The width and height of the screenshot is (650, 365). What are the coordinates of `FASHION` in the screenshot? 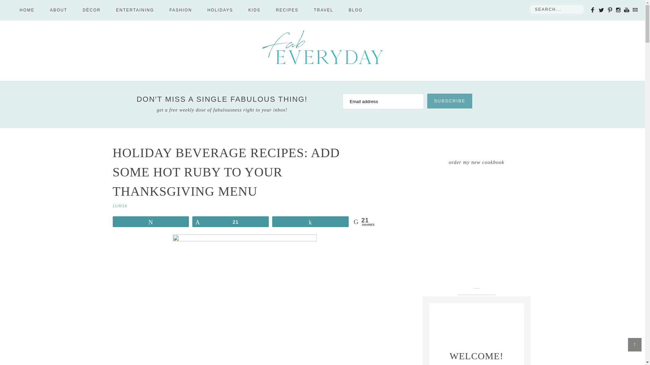 It's located at (181, 10).